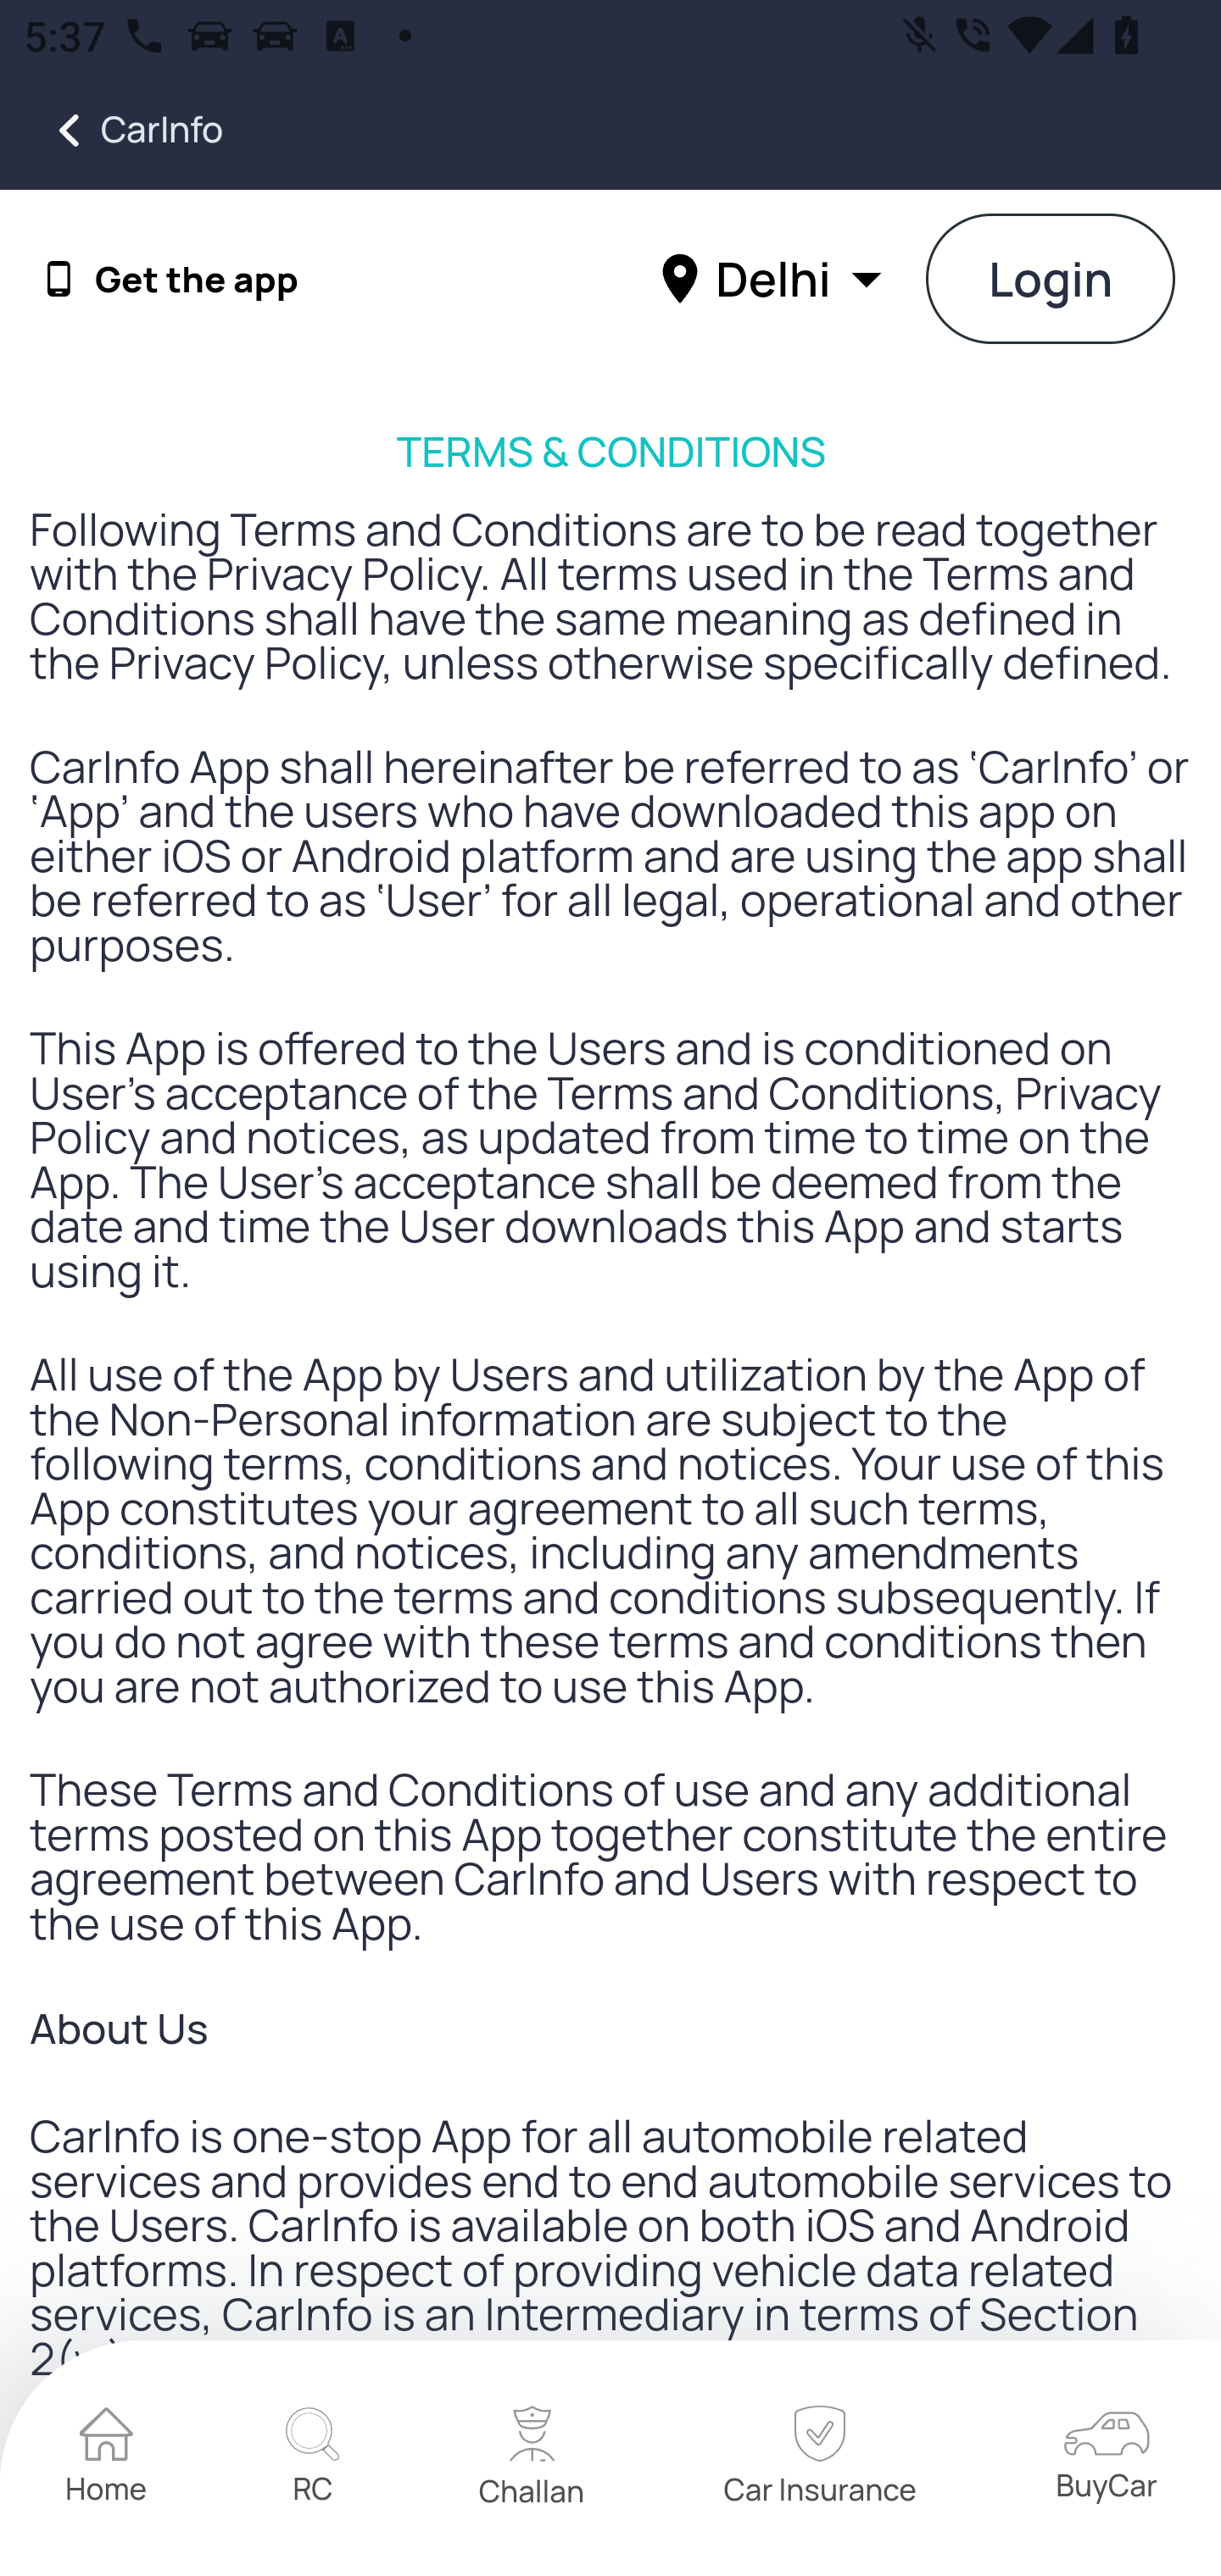 This screenshot has width=1221, height=2576. What do you see at coordinates (107, 2459) in the screenshot?
I see `home Home home Home` at bounding box center [107, 2459].